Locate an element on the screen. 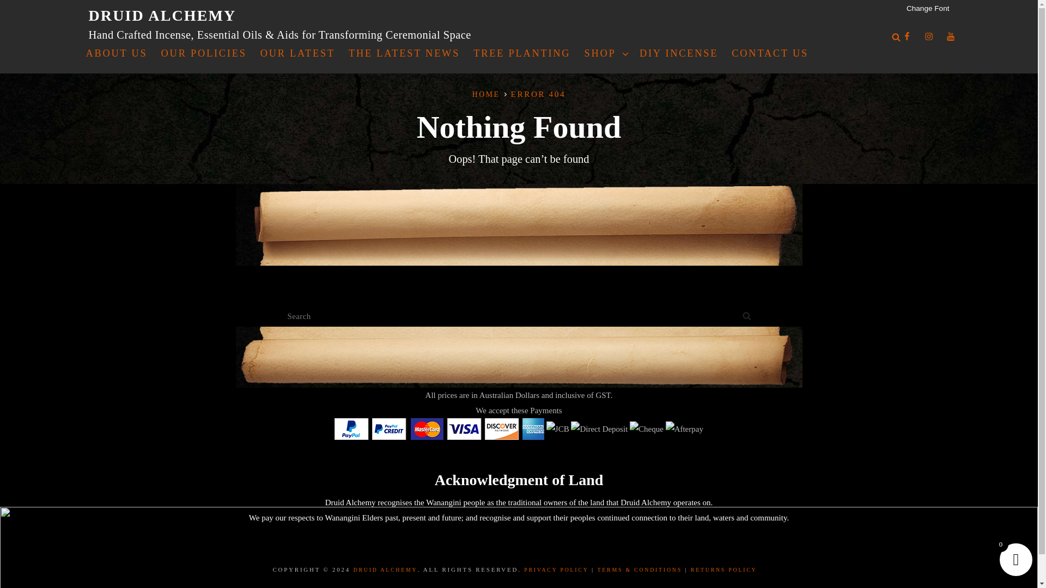  Search is located at coordinates (746, 316).